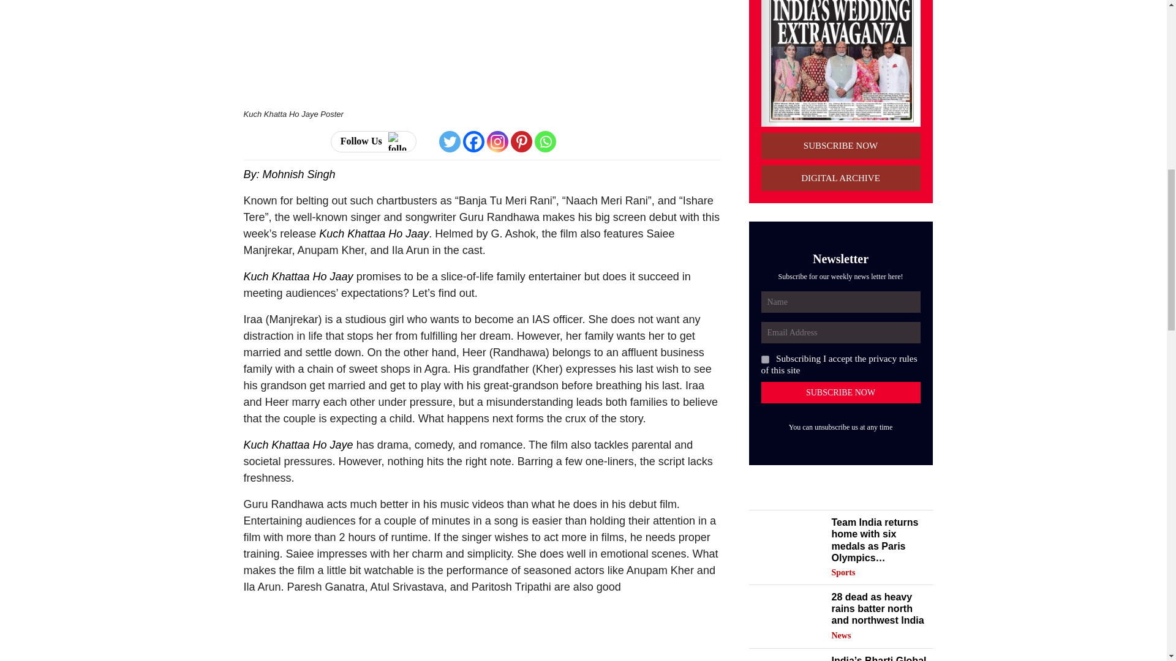  What do you see at coordinates (474, 141) in the screenshot?
I see `Facebook` at bounding box center [474, 141].